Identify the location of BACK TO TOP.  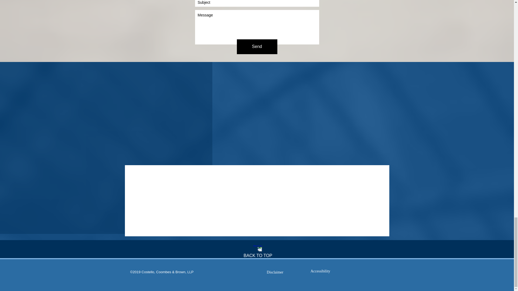
(258, 255).